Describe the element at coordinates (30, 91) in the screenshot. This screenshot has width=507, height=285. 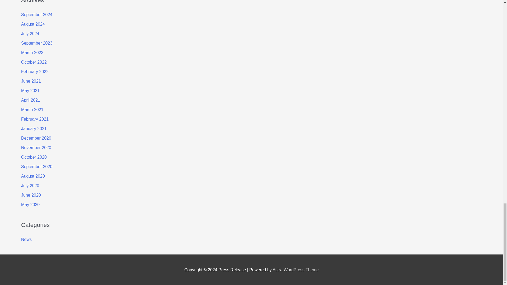
I see `May 2021` at that location.